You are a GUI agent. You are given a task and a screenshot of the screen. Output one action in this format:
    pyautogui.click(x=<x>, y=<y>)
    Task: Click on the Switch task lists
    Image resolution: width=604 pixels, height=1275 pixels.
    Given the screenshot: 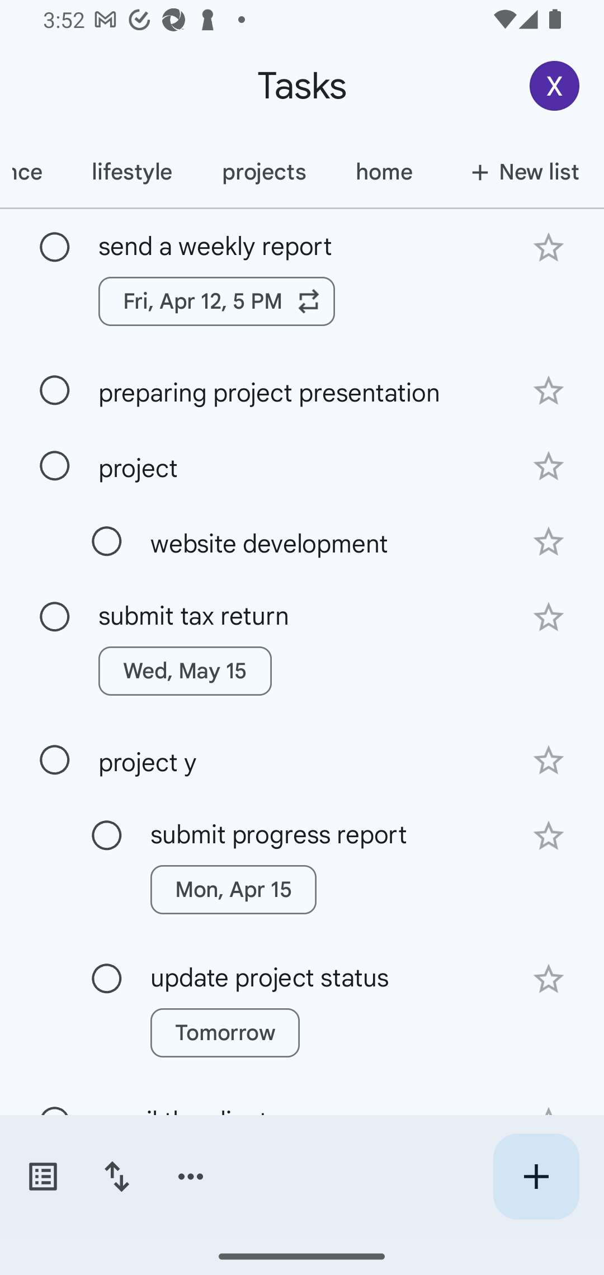 What is the action you would take?
    pyautogui.click(x=43, y=1177)
    